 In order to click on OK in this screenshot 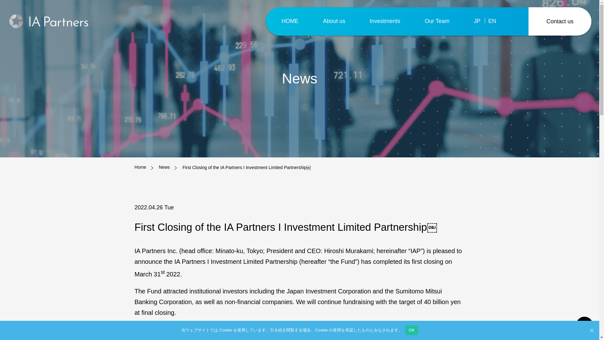, I will do `click(411, 330)`.